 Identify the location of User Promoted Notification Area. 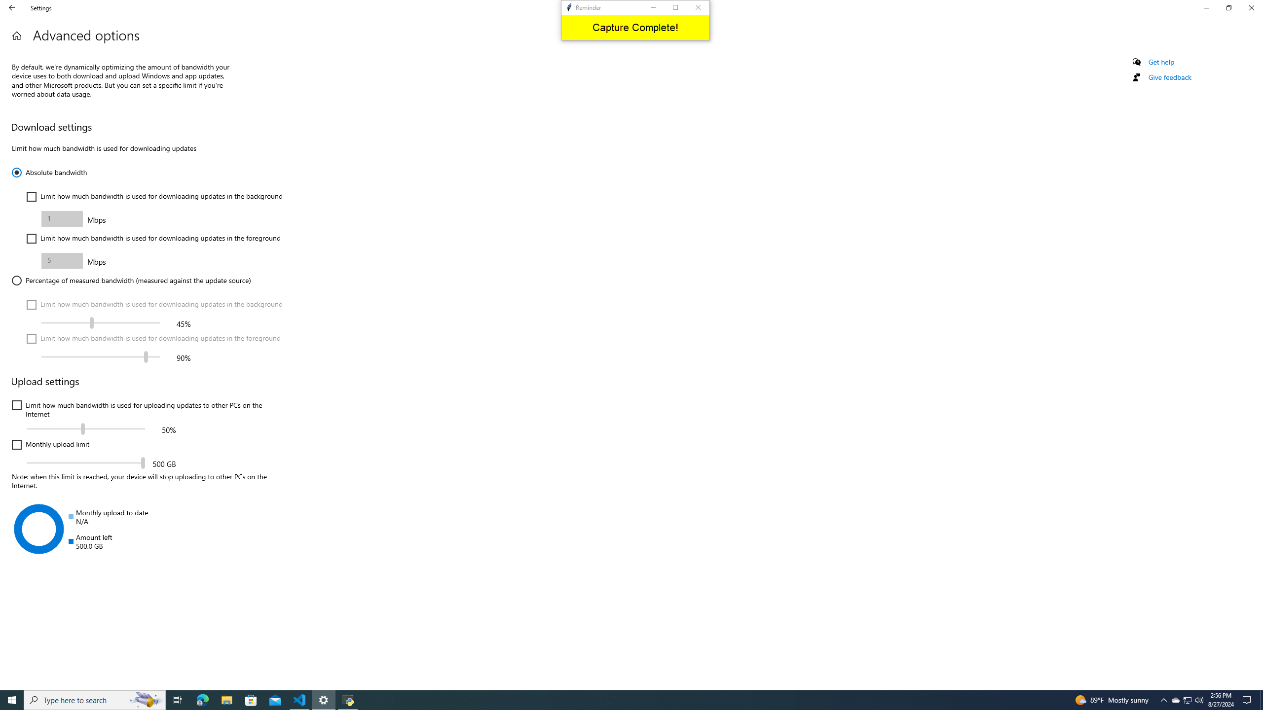
(1163, 700).